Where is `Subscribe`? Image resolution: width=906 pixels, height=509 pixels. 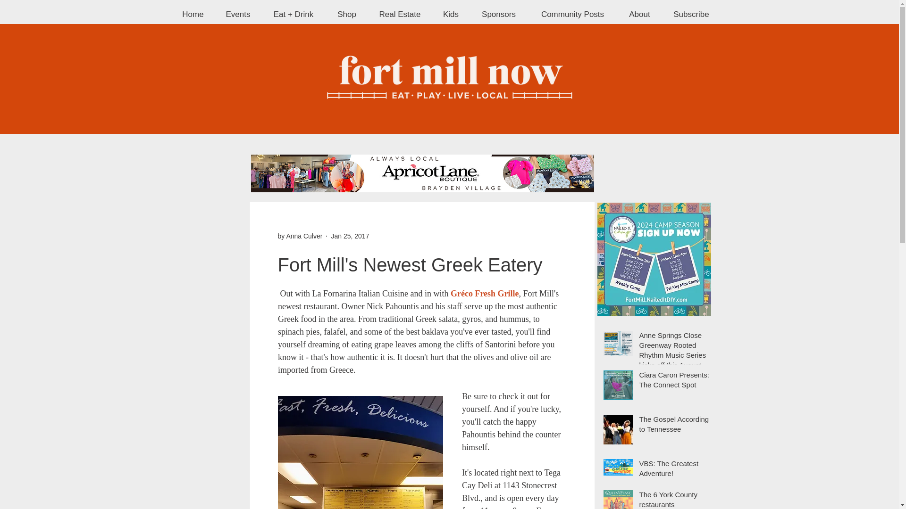 Subscribe is located at coordinates (691, 14).